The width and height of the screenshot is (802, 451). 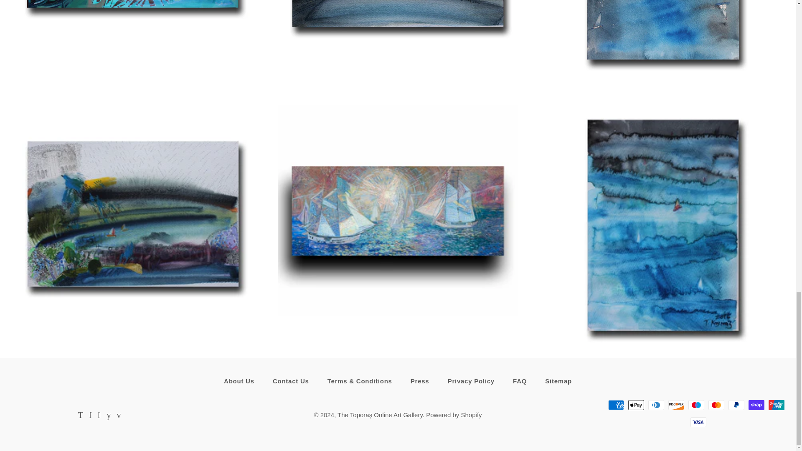 What do you see at coordinates (756, 405) in the screenshot?
I see `Shop Pay` at bounding box center [756, 405].